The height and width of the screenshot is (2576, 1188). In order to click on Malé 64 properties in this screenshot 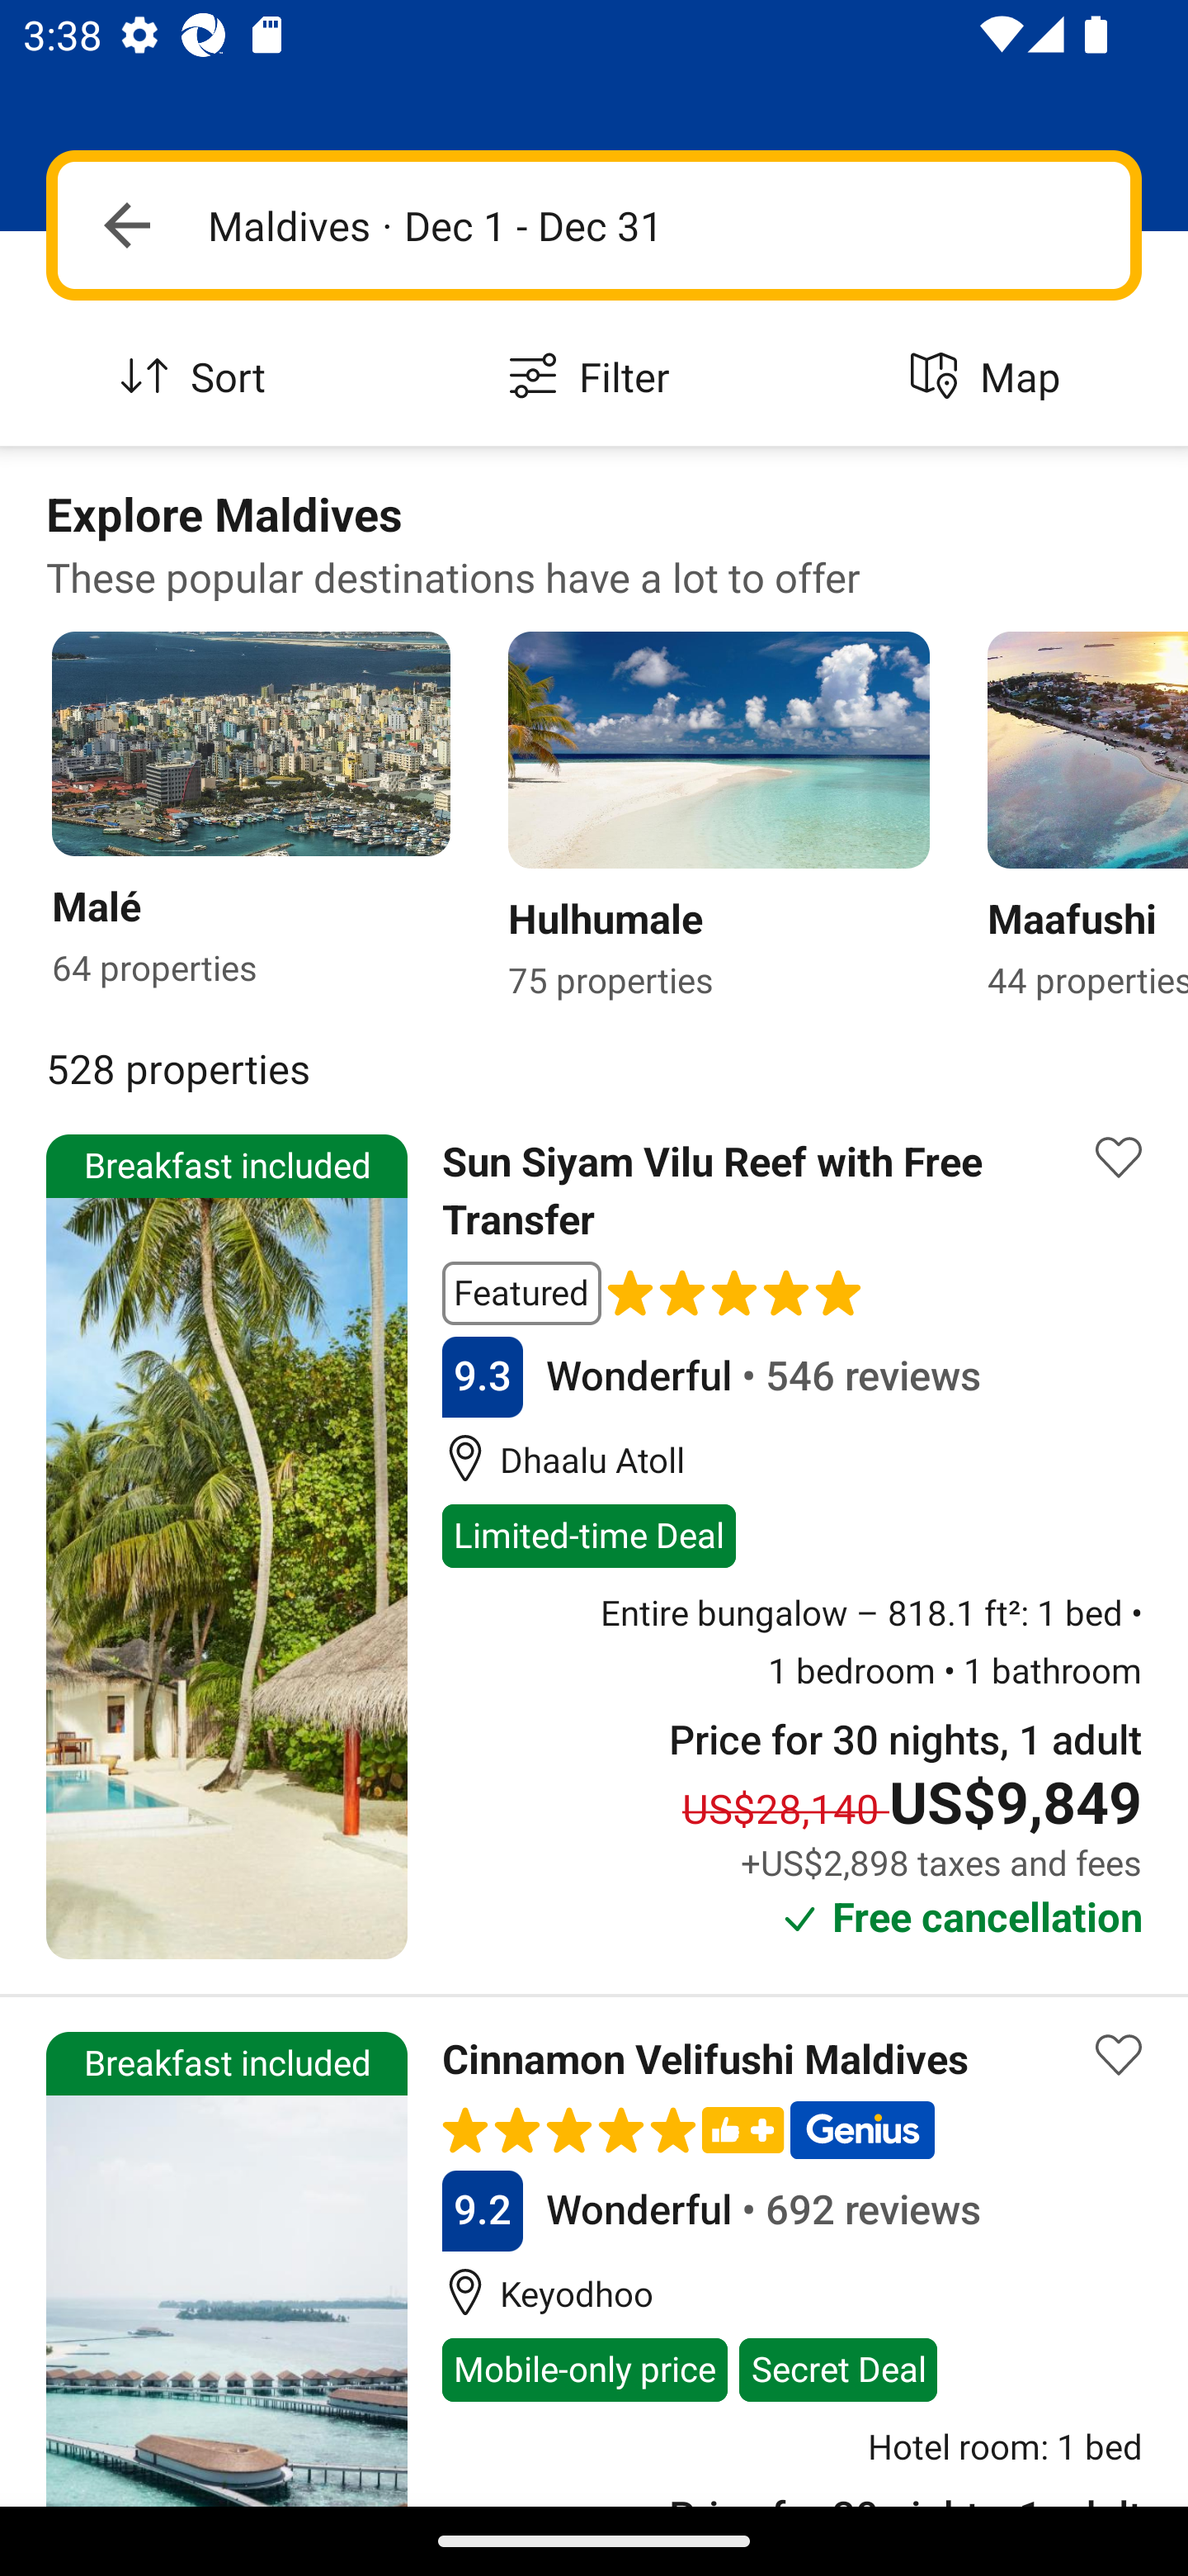, I will do `click(228, 819)`.